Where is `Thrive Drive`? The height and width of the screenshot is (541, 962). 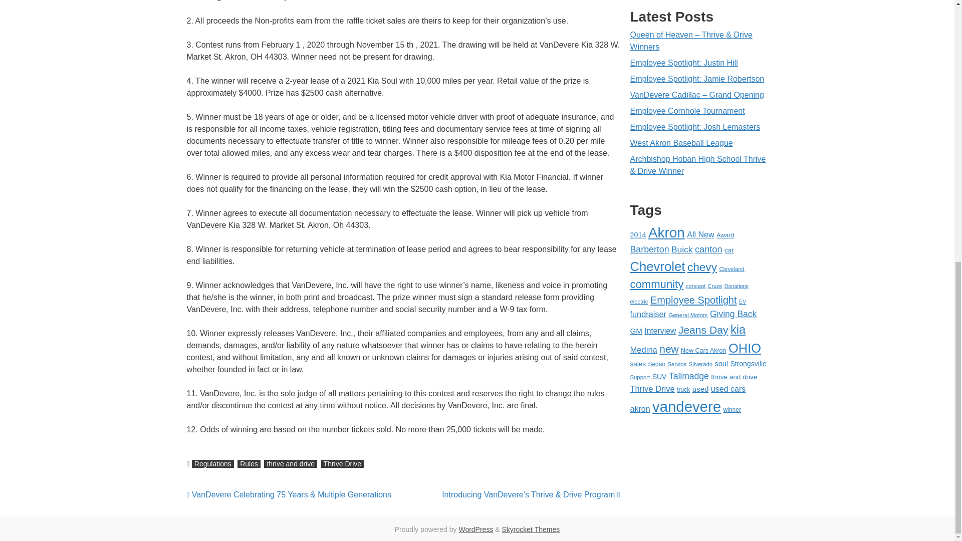 Thrive Drive is located at coordinates (342, 464).